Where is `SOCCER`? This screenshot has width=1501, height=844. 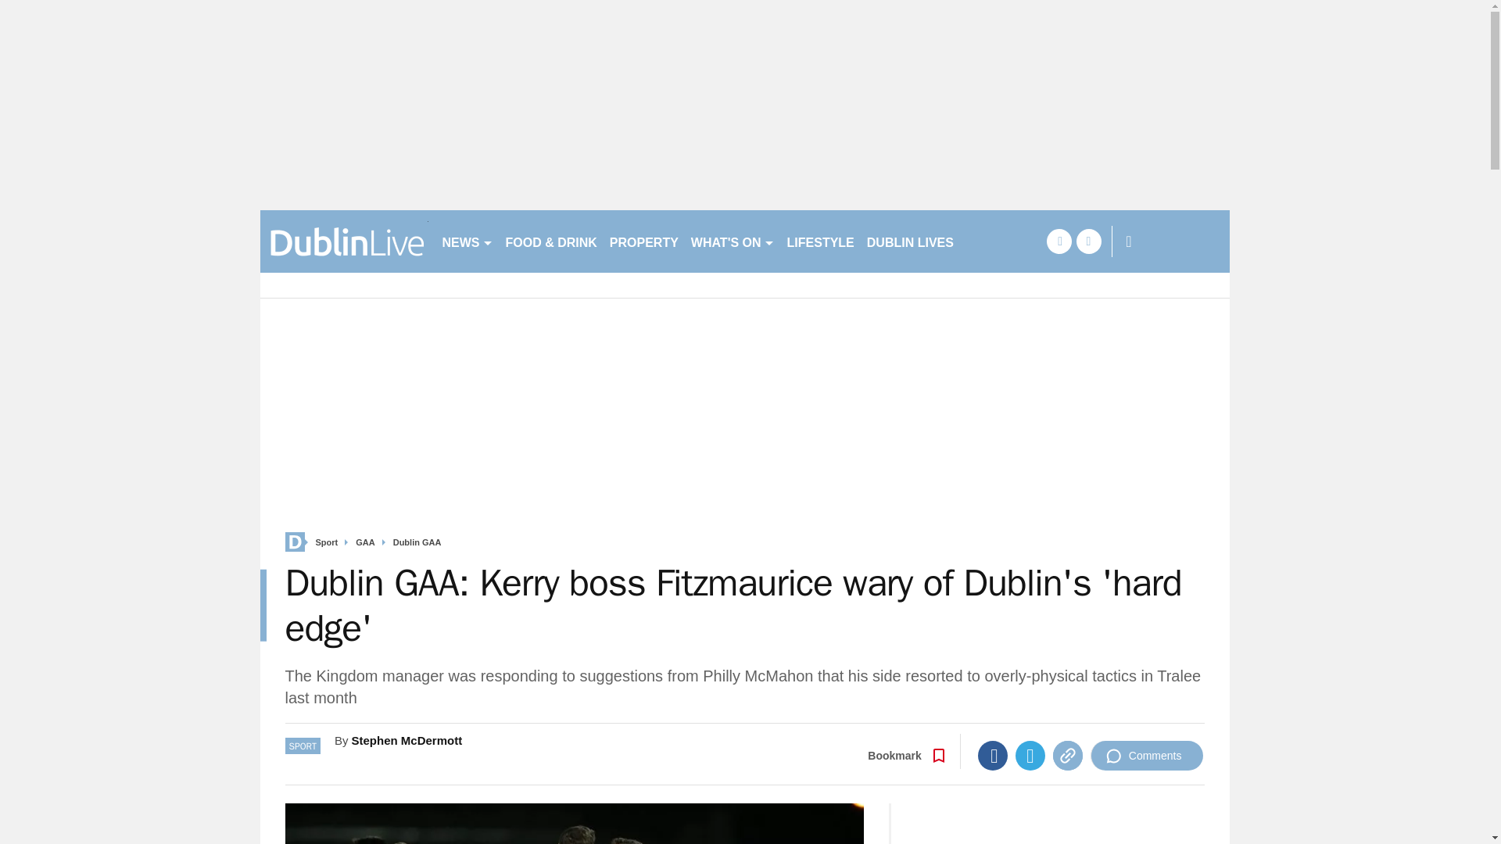 SOCCER is located at coordinates (993, 241).